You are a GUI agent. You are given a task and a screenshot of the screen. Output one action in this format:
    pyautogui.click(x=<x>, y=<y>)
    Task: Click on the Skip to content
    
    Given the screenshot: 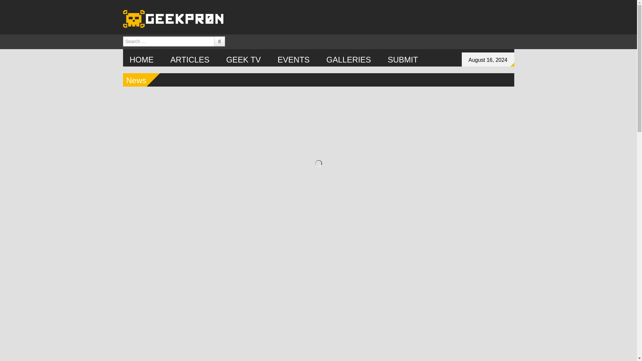 What is the action you would take?
    pyautogui.click(x=166, y=56)
    